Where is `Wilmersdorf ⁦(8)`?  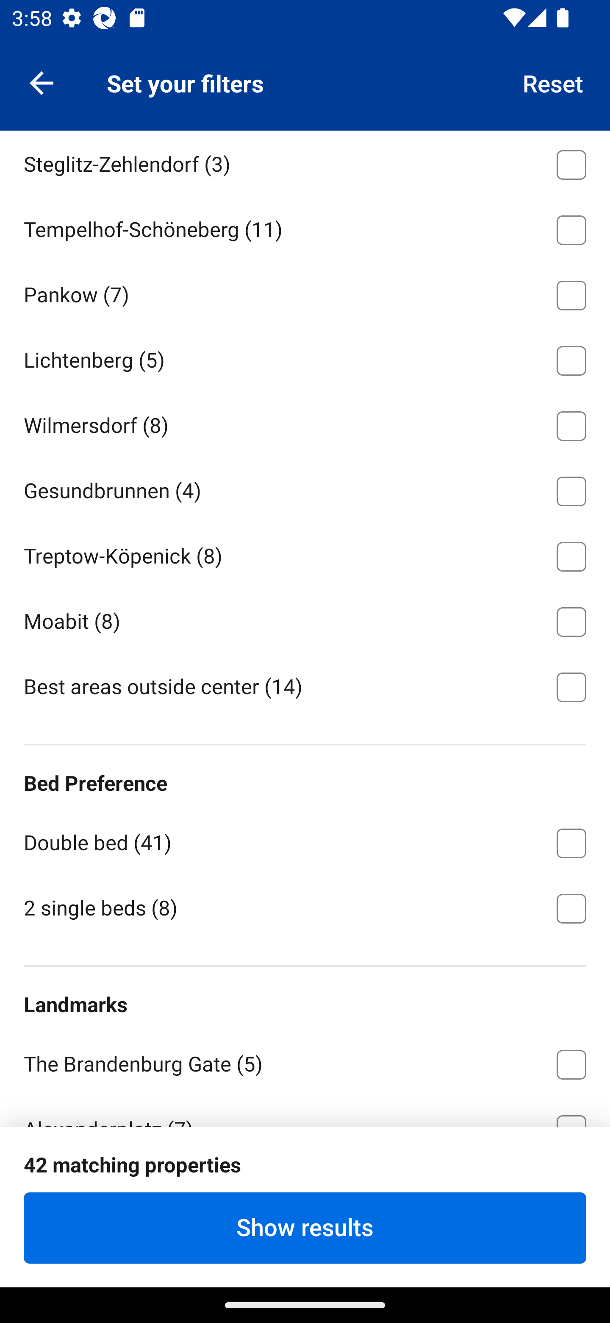
Wilmersdorf ⁦(8) is located at coordinates (305, 423).